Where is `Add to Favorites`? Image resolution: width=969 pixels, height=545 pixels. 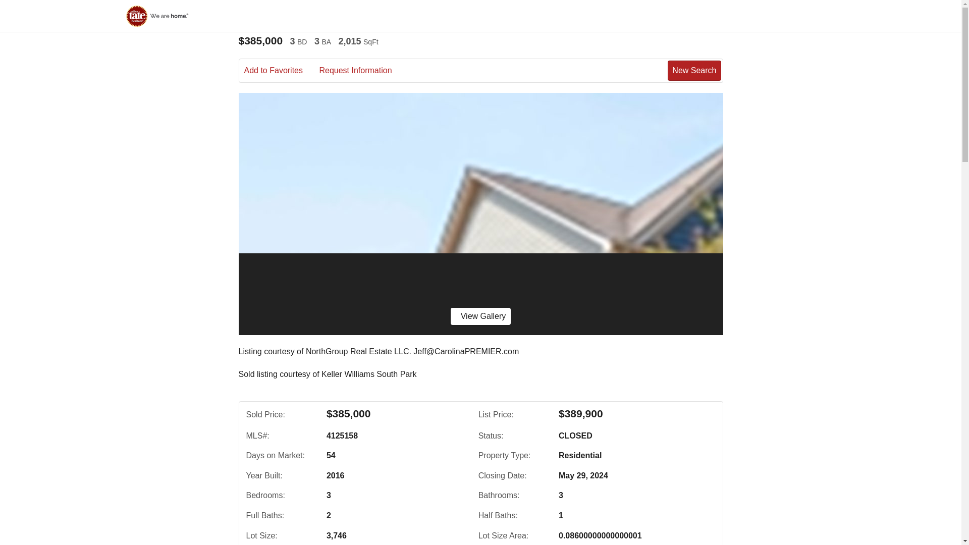
Add to Favorites is located at coordinates (281, 71).